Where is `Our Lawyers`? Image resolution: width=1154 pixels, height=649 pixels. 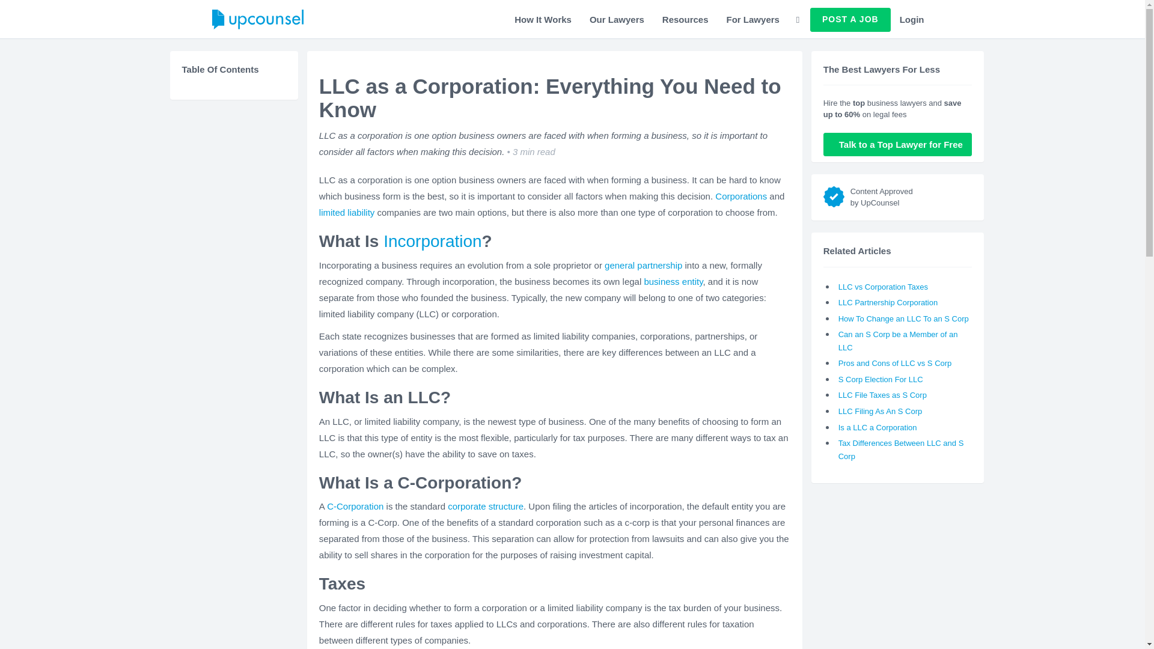
Our Lawyers is located at coordinates (617, 19).